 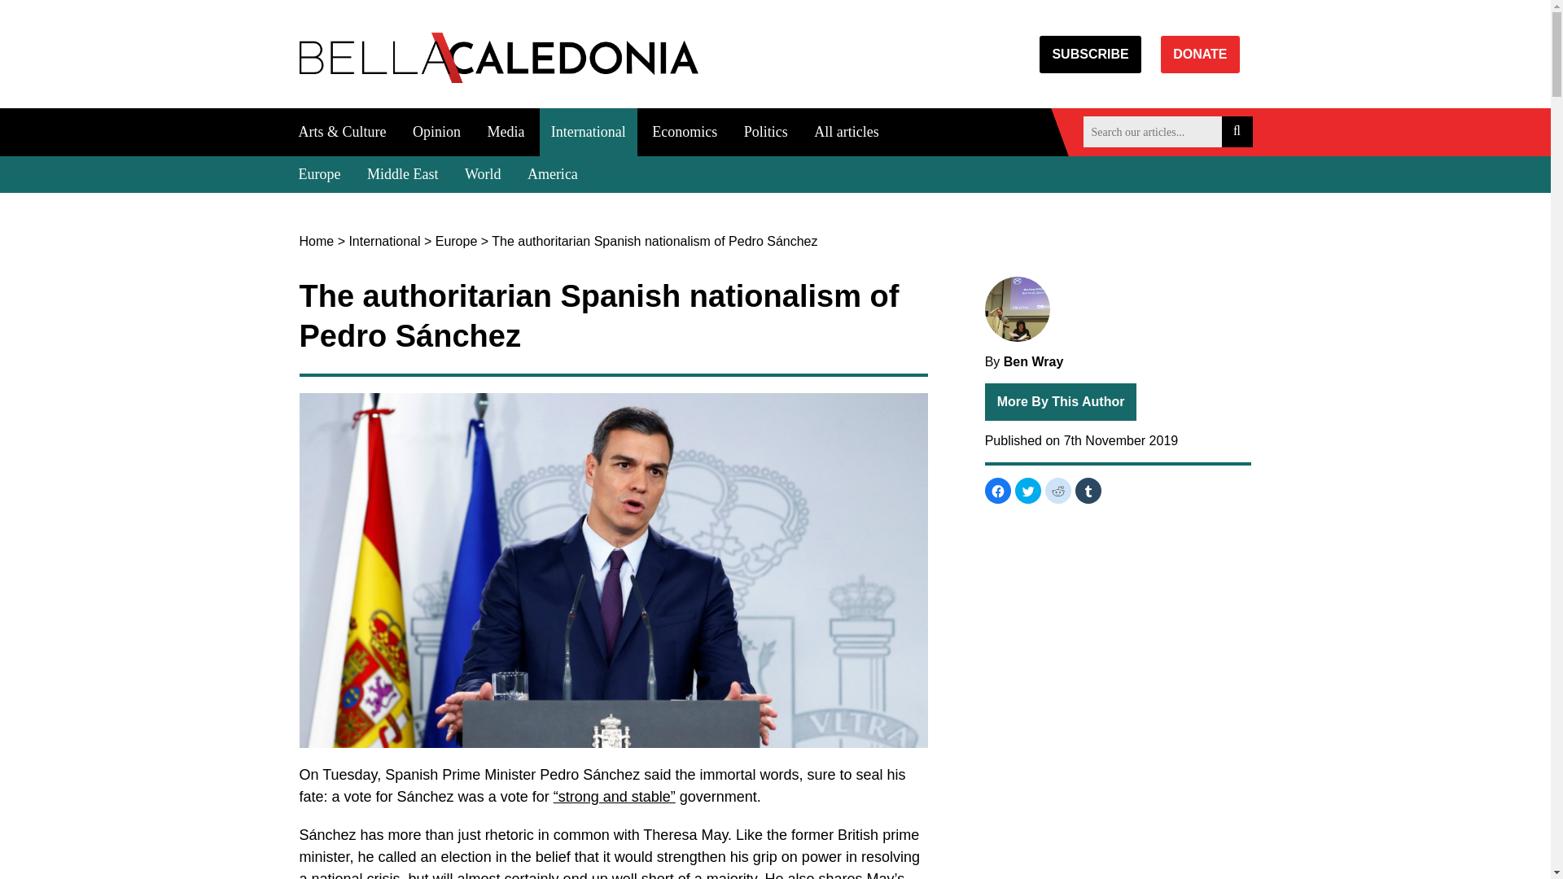 I want to click on Politics, so click(x=765, y=132).